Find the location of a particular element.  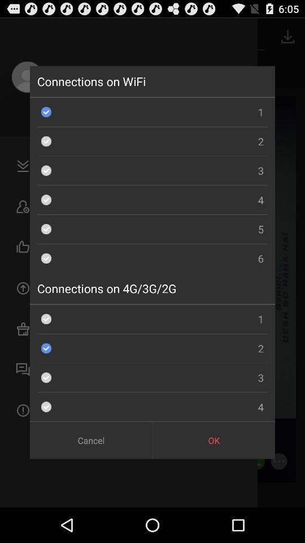

scroll to ok item is located at coordinates (213, 440).